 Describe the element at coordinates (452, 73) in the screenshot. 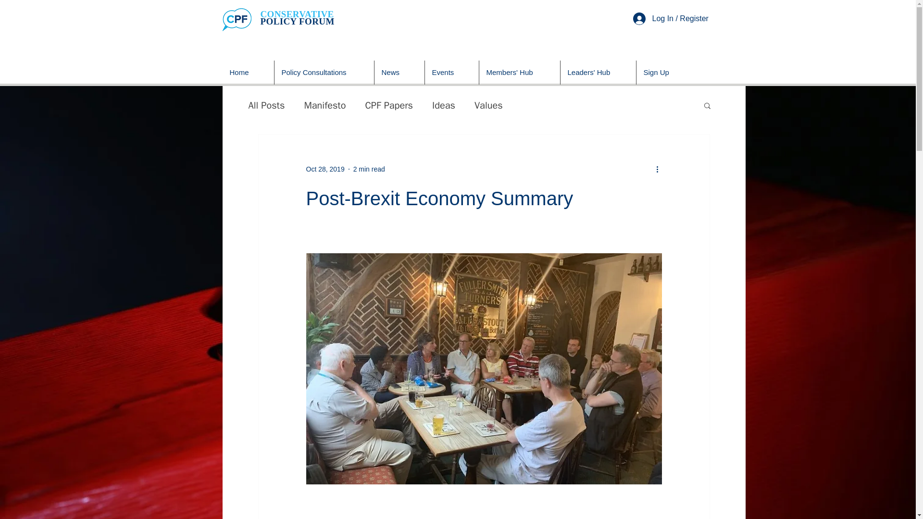

I see `Events` at that location.